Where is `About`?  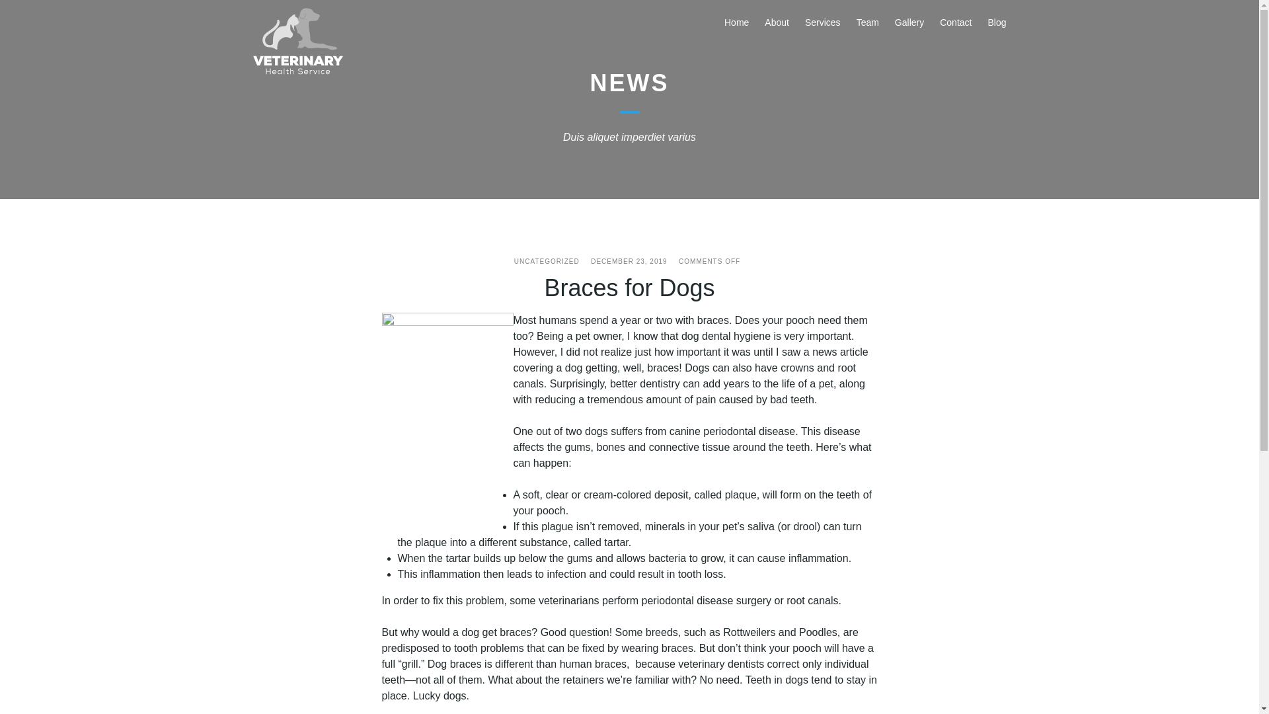 About is located at coordinates (777, 22).